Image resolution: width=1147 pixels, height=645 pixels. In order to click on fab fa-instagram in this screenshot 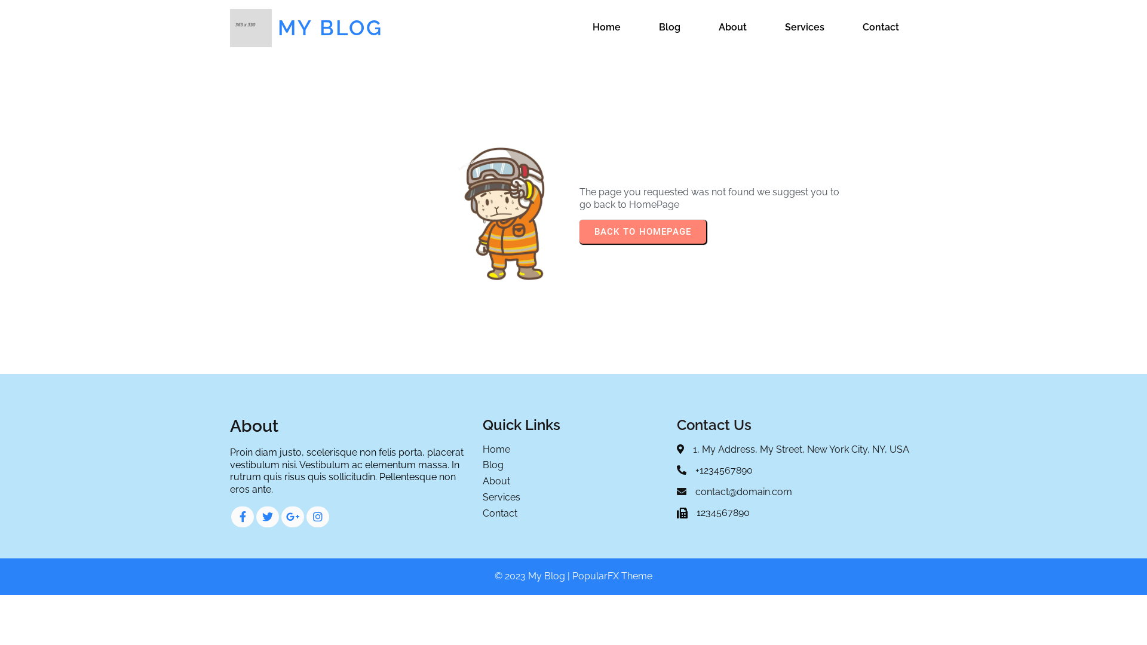, I will do `click(318, 517)`.